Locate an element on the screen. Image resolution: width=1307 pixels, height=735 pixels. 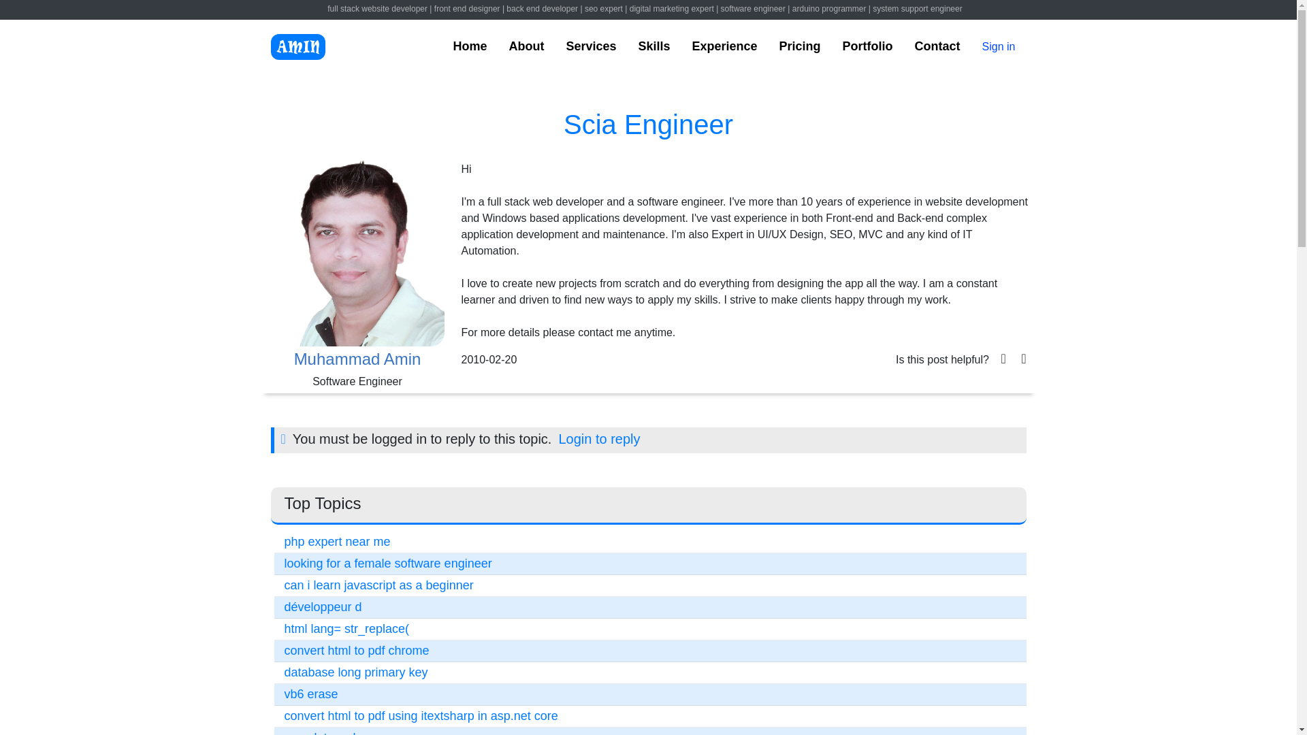
Sign in is located at coordinates (999, 47).